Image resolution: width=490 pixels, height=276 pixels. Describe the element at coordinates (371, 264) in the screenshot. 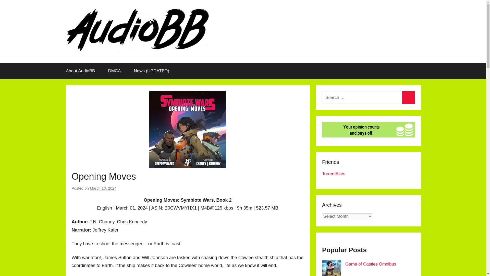

I see `Game of Castles Omnibus` at that location.